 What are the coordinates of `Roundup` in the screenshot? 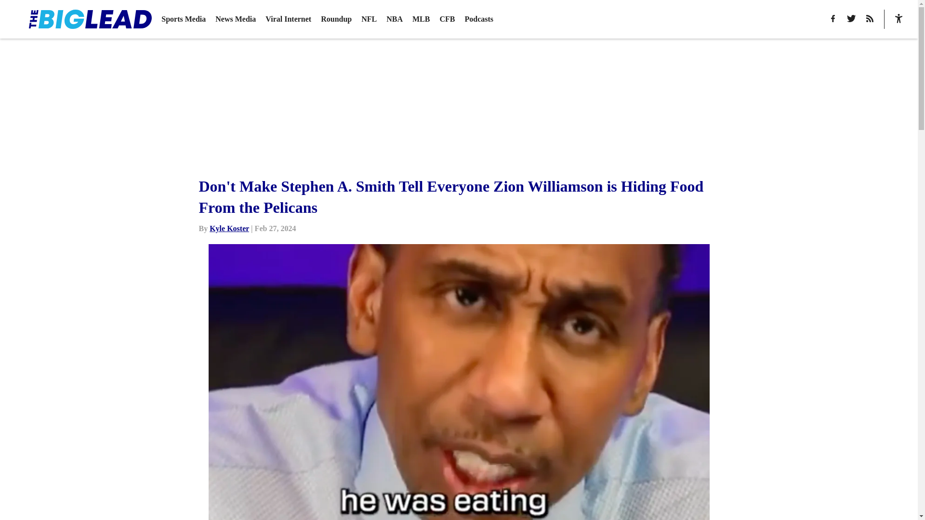 It's located at (336, 19).